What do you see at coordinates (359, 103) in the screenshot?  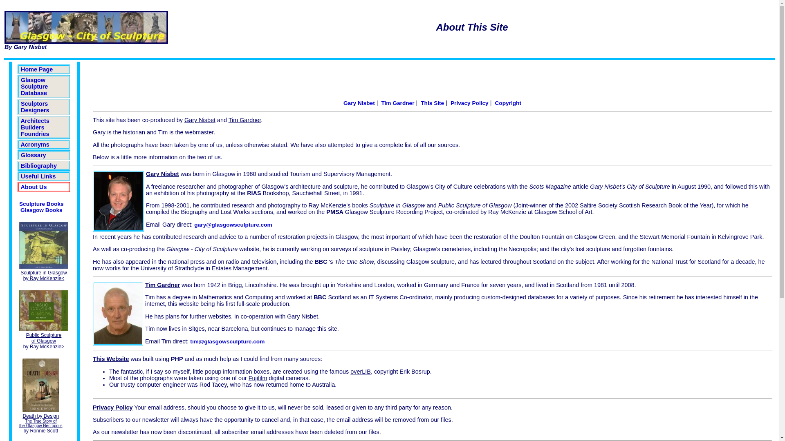 I see `Gary Nisbet` at bounding box center [359, 103].